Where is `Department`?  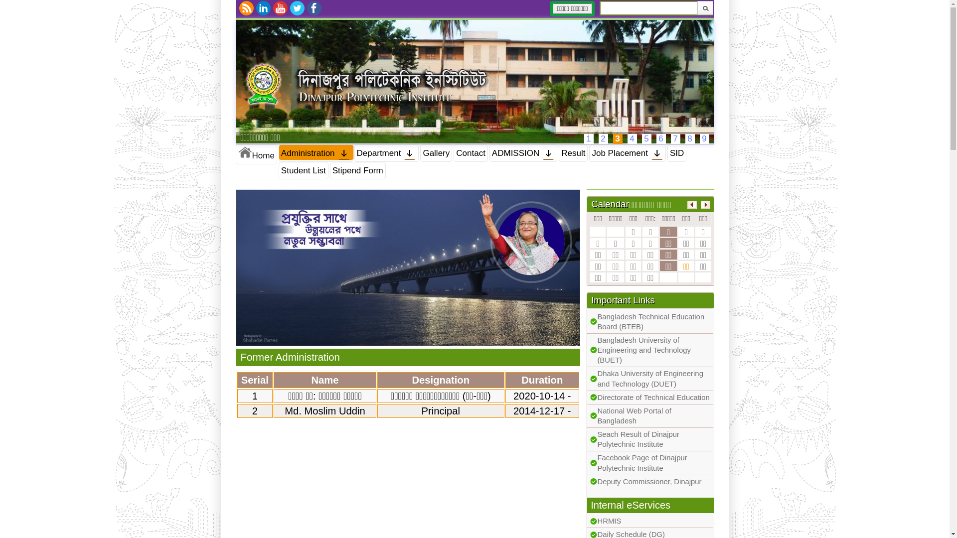 Department is located at coordinates (387, 153).